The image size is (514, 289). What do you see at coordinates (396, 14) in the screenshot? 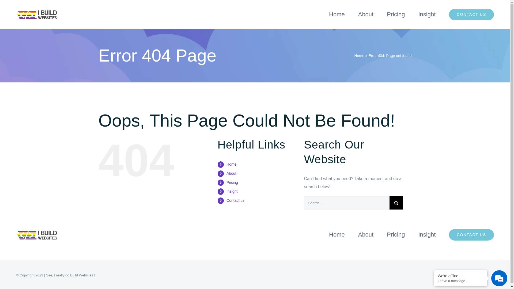
I see `Pricing` at bounding box center [396, 14].